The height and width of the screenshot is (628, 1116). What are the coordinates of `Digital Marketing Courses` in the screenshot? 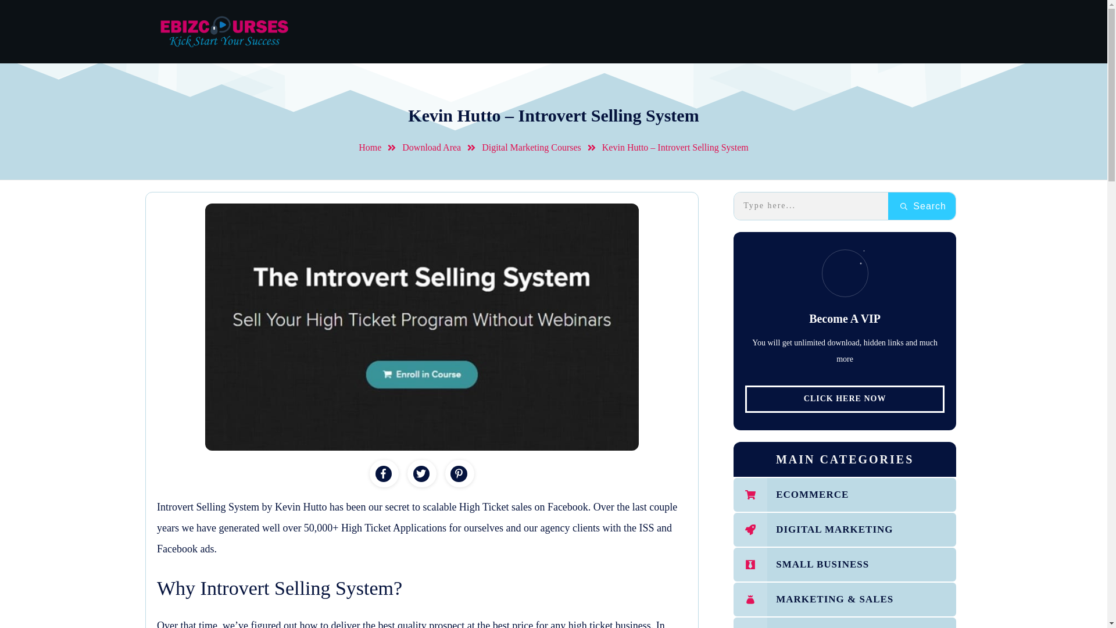 It's located at (531, 148).